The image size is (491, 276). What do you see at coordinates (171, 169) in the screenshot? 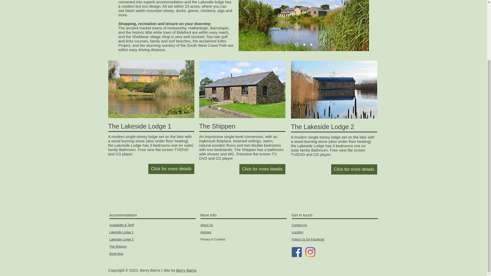
I see `Click for more details` at bounding box center [171, 169].